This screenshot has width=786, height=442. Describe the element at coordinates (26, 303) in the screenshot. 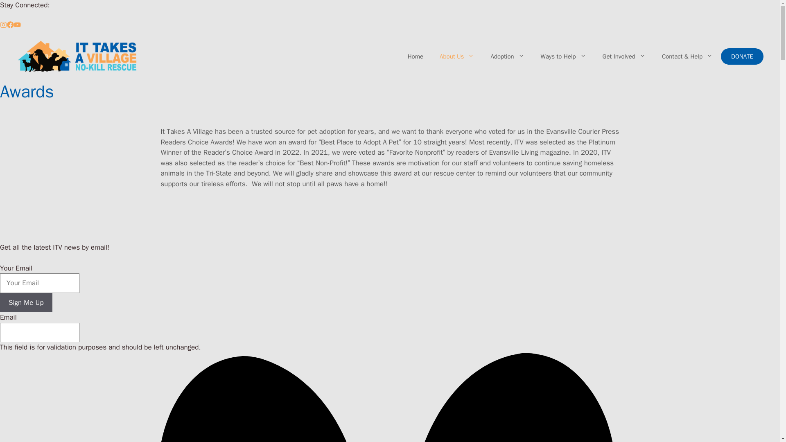

I see `Sign Me Up` at that location.